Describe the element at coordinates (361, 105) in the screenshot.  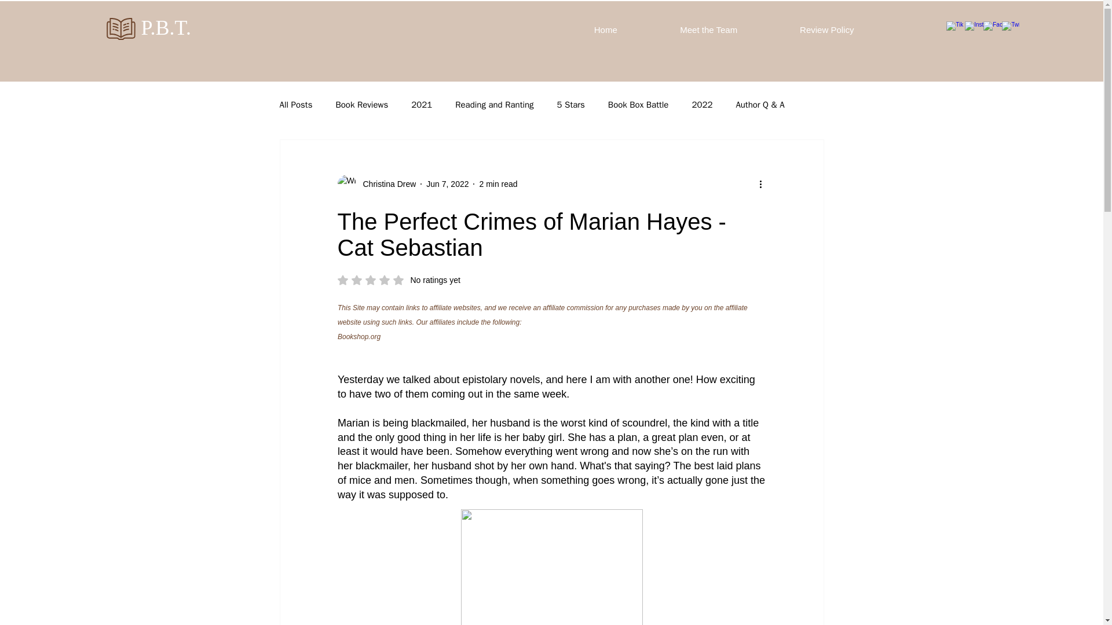
I see `Christina Drew` at that location.